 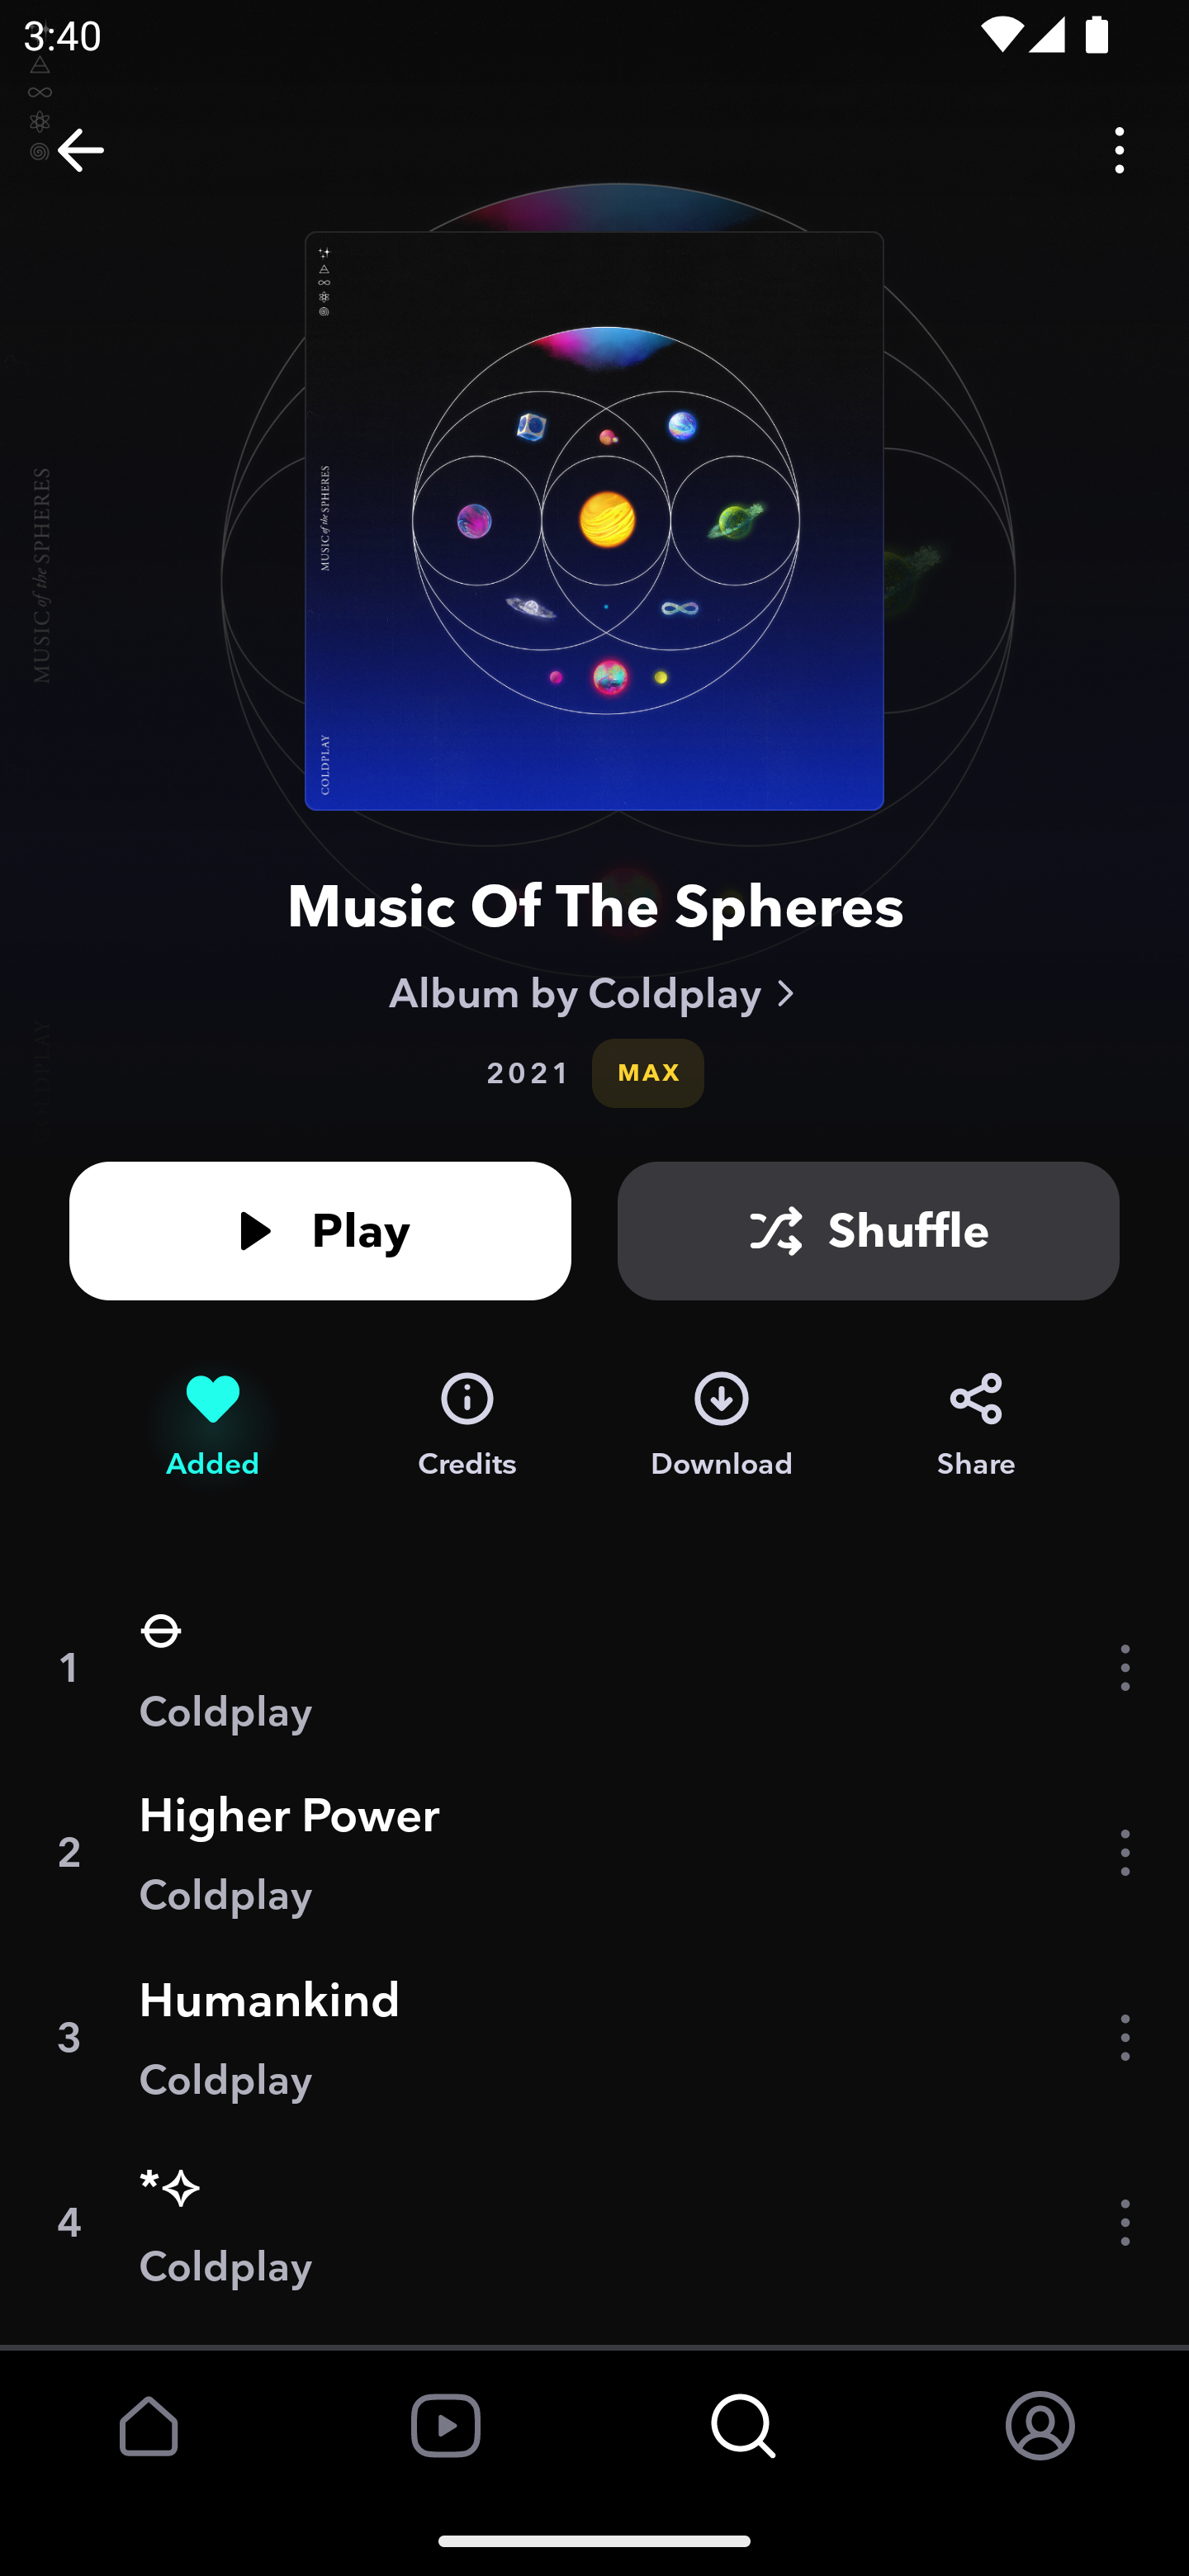 I want to click on Share, so click(x=976, y=1425).